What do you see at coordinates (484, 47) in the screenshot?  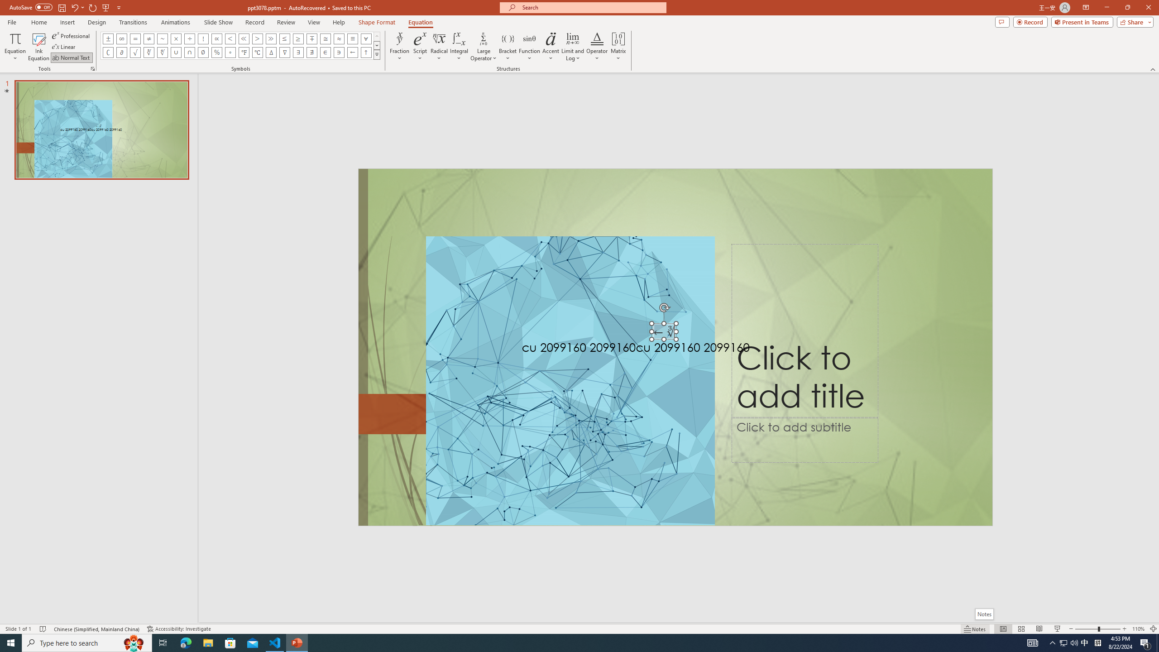 I see `Large Operator` at bounding box center [484, 47].